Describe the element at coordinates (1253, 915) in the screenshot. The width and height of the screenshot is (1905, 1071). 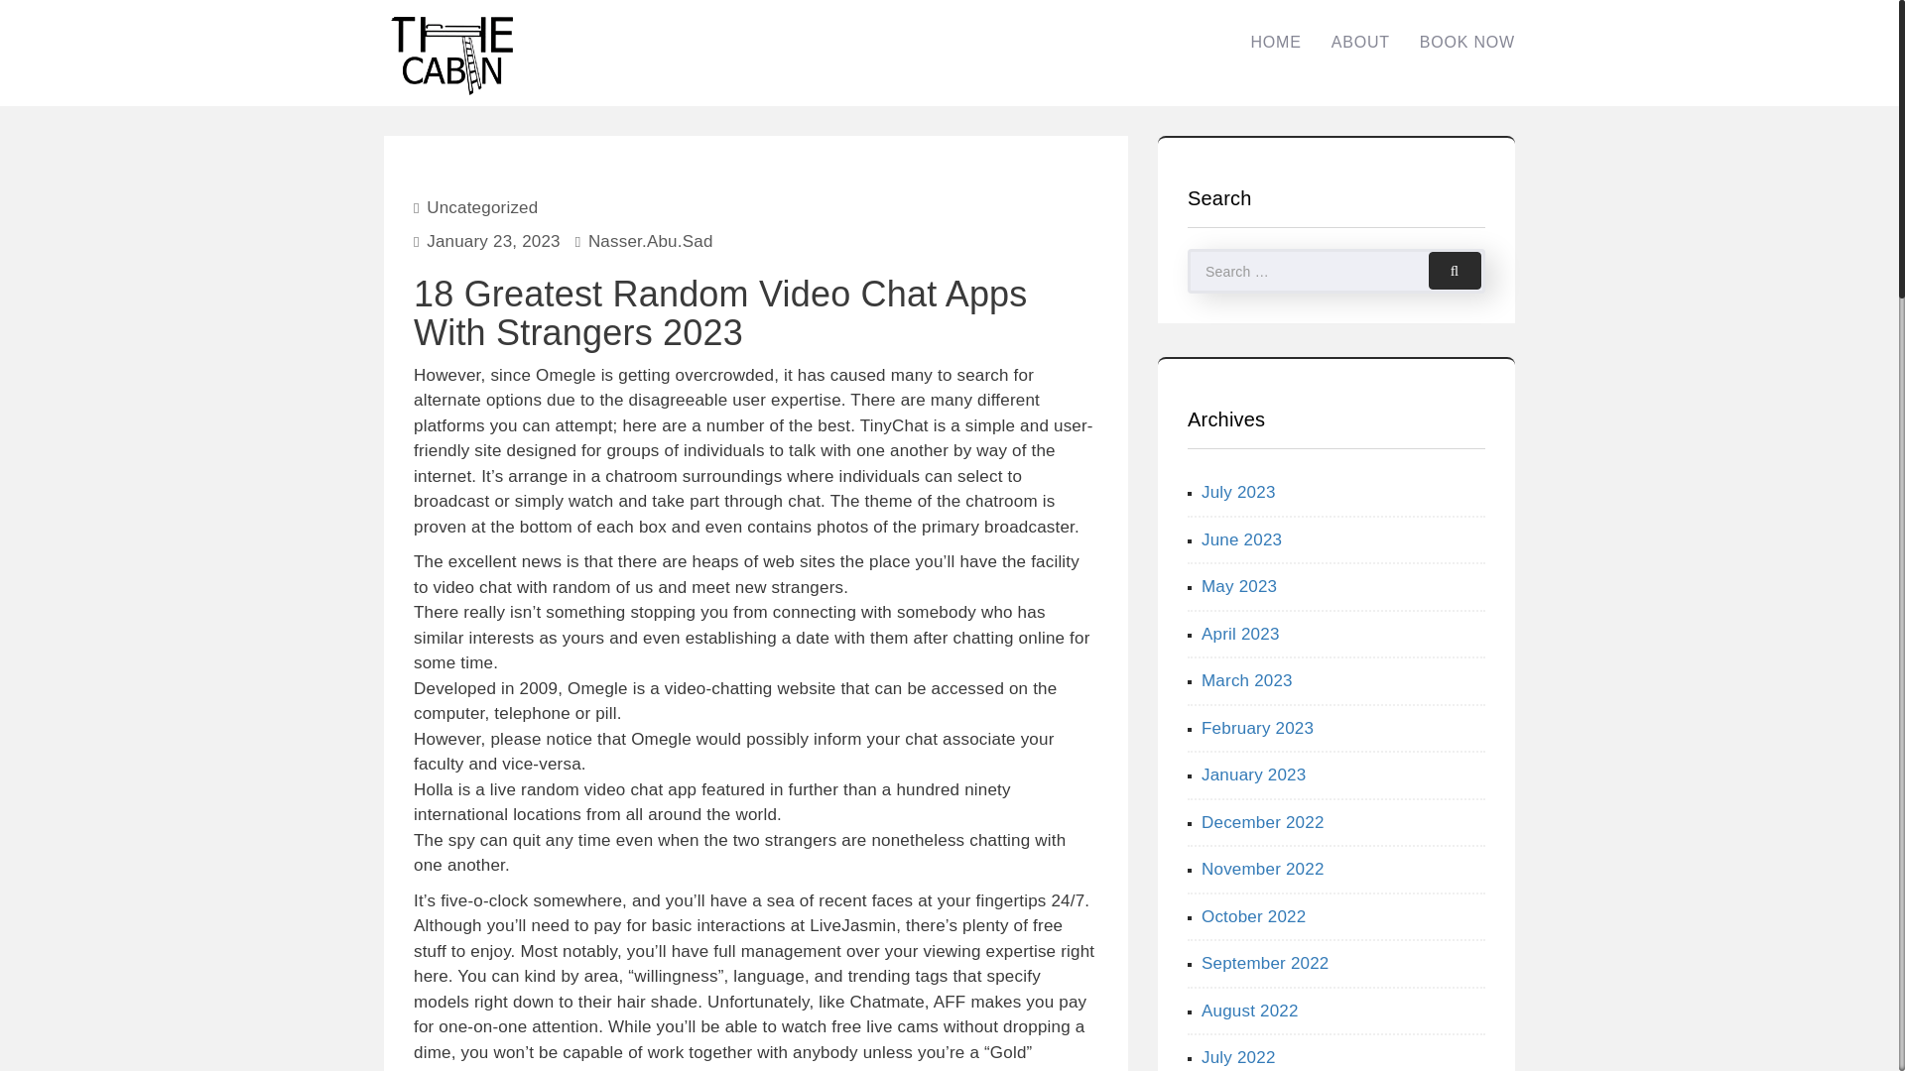
I see `October 2022` at that location.